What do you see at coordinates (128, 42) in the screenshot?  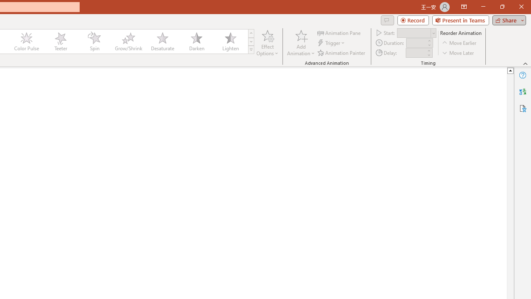 I see `Grow/Shrink` at bounding box center [128, 42].